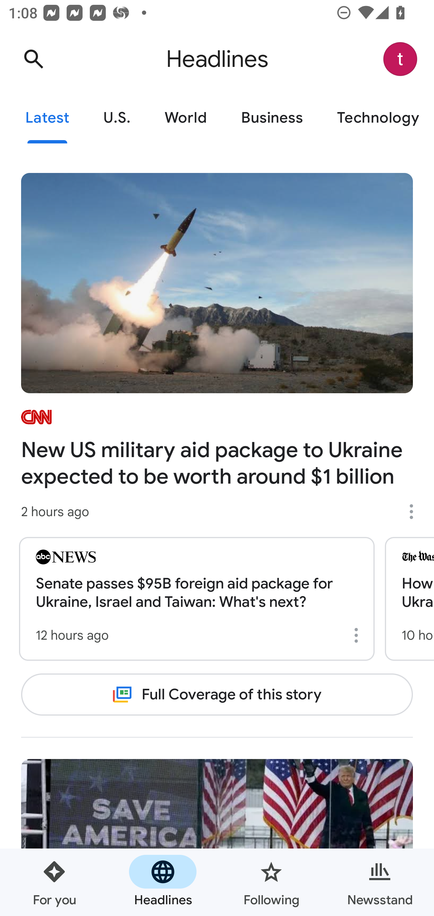 The image size is (434, 916). I want to click on U.S., so click(117, 118).